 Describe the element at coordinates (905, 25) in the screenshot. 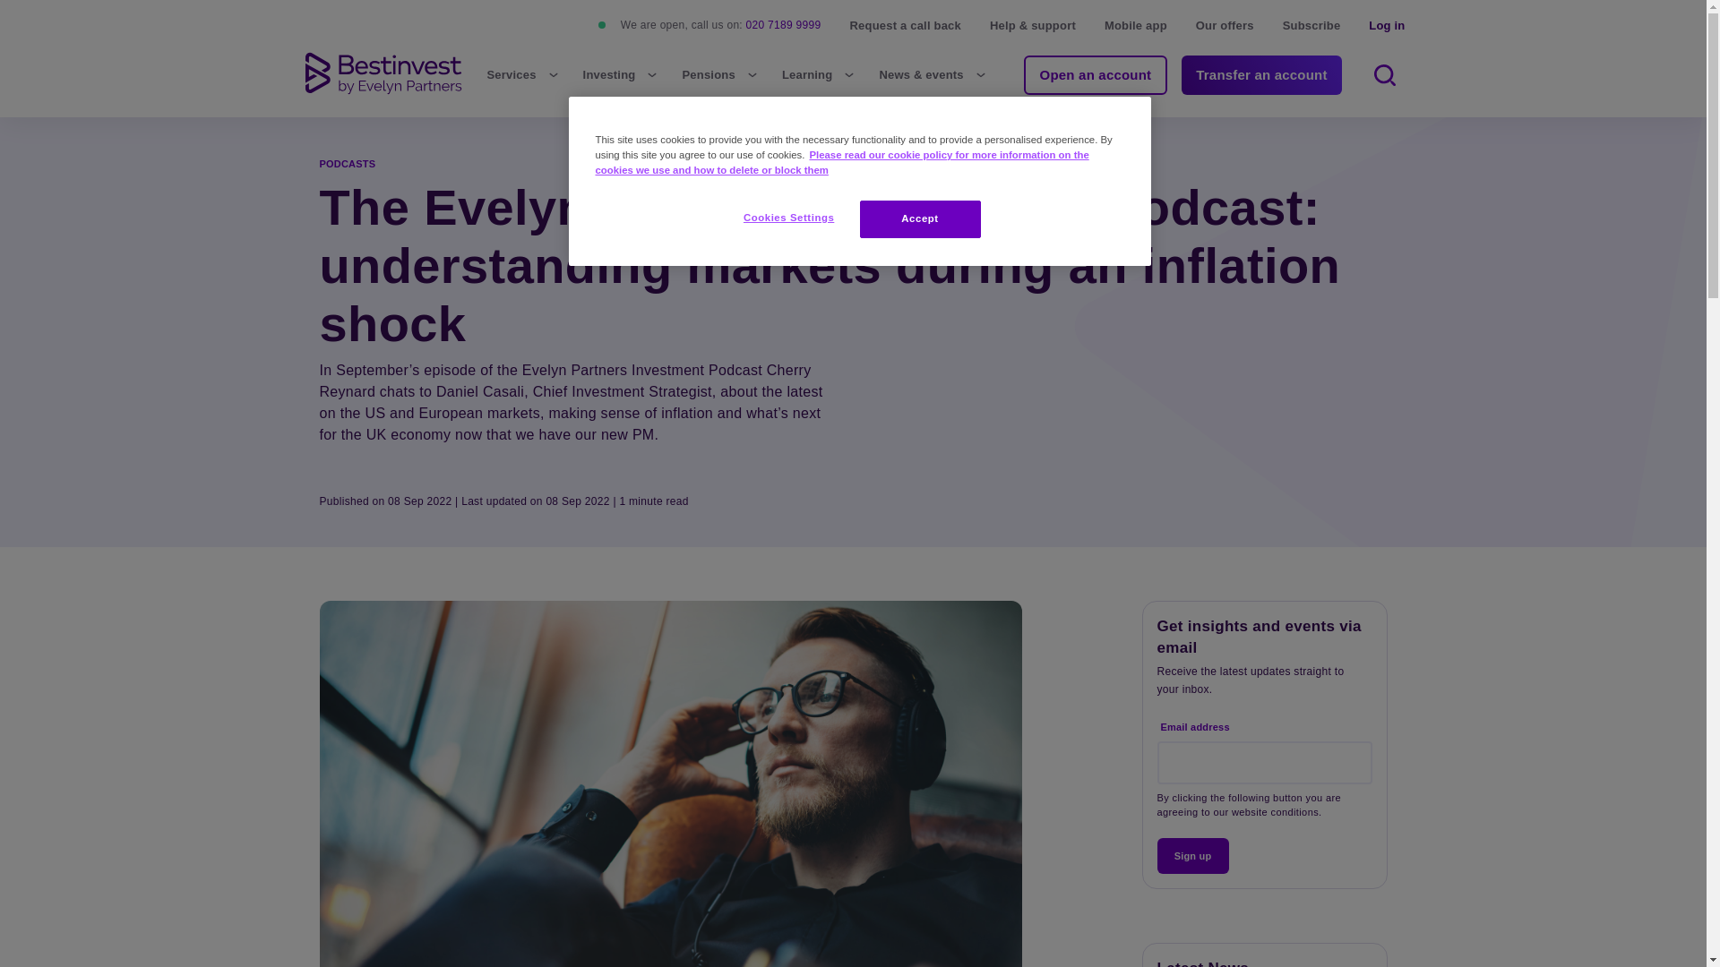

I see `Request a call back` at that location.